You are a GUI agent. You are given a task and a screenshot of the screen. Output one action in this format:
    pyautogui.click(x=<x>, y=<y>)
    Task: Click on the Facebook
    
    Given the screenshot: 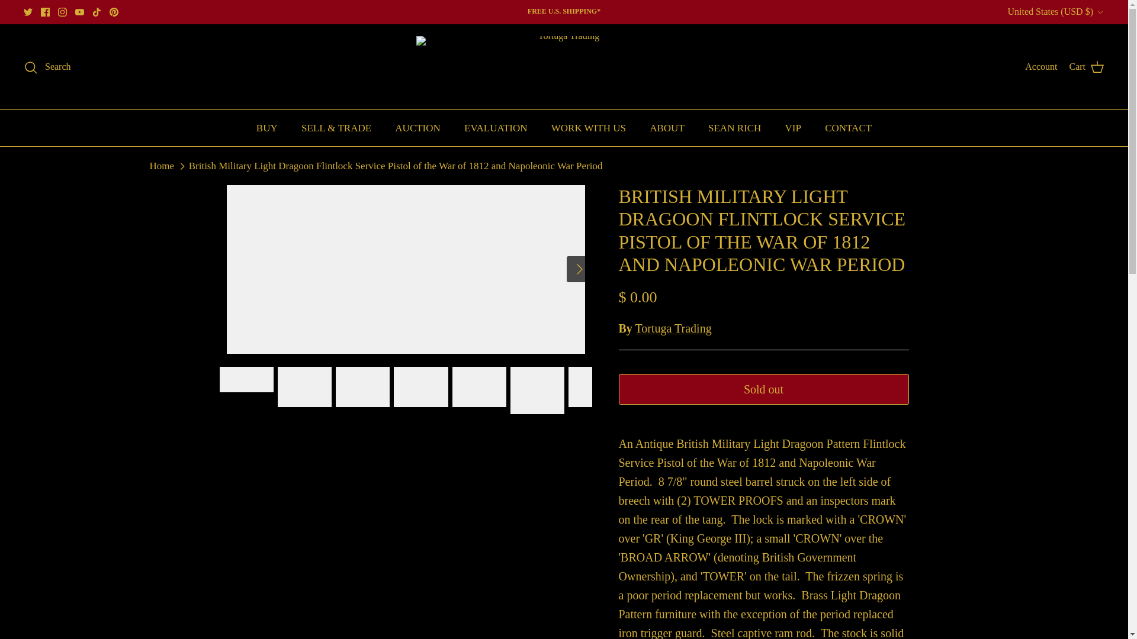 What is the action you would take?
    pyautogui.click(x=45, y=12)
    